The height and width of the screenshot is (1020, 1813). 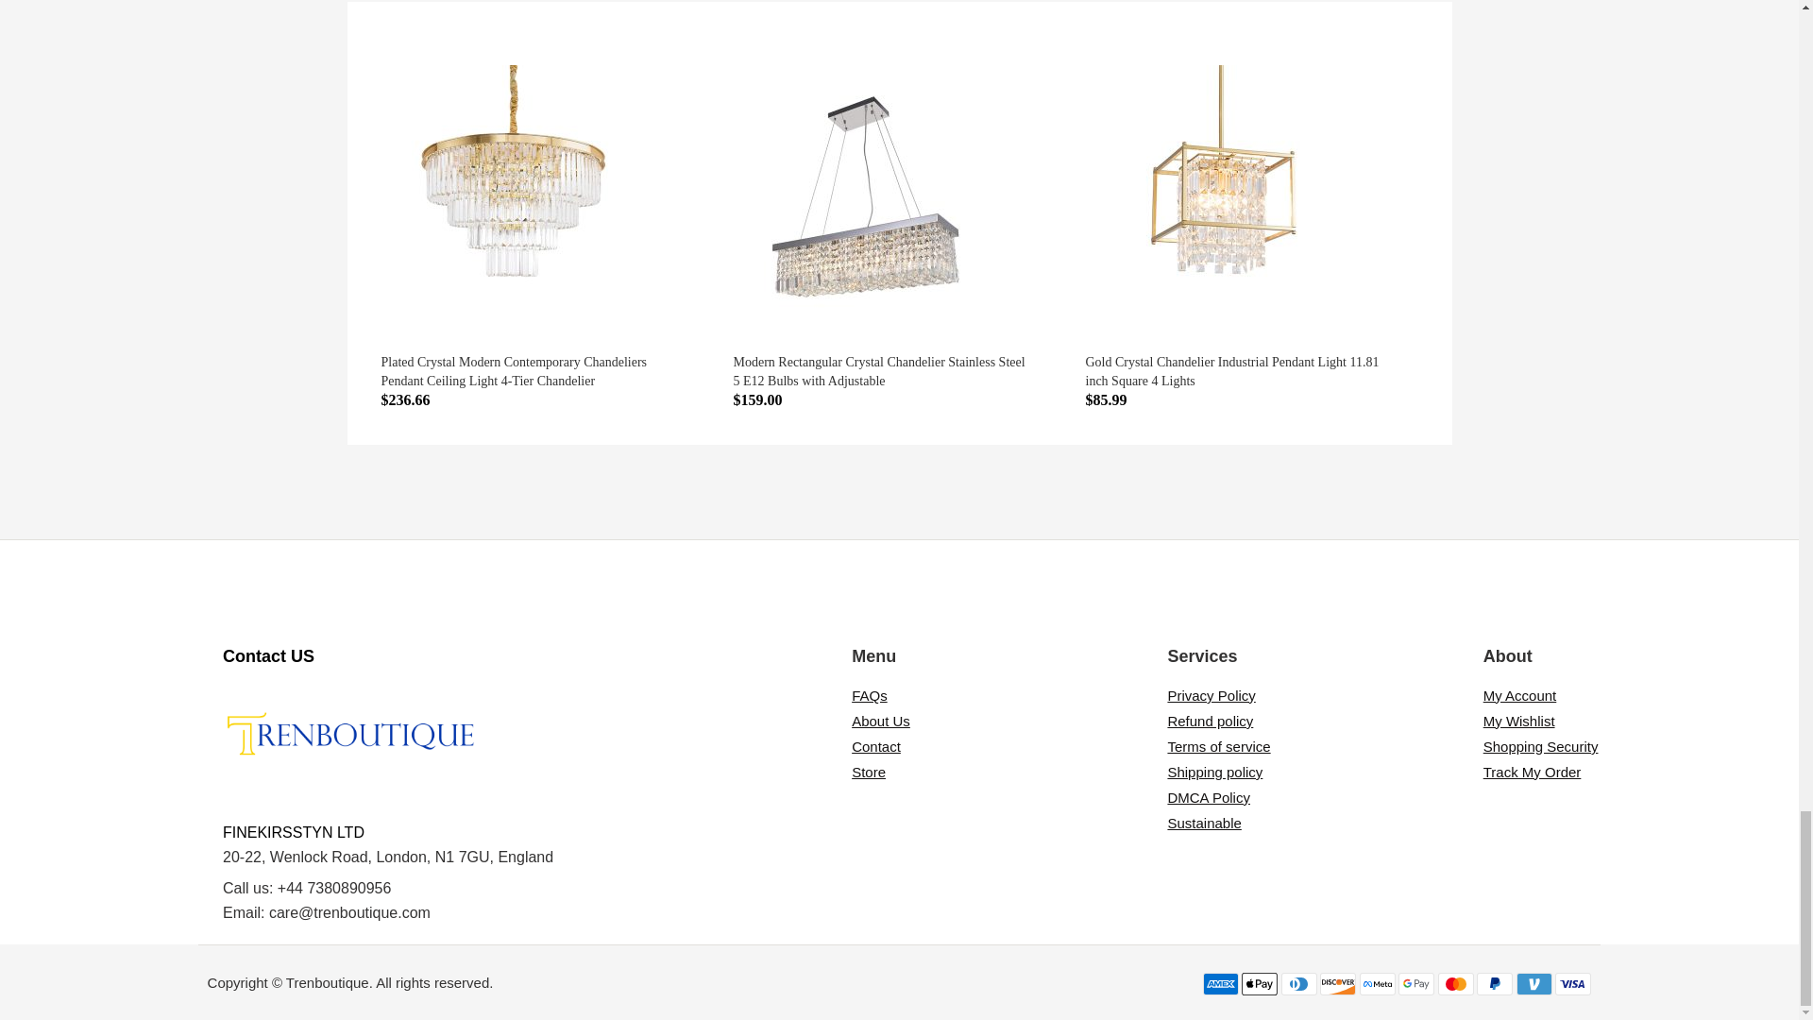 What do you see at coordinates (1415, 984) in the screenshot?
I see `Google Pay` at bounding box center [1415, 984].